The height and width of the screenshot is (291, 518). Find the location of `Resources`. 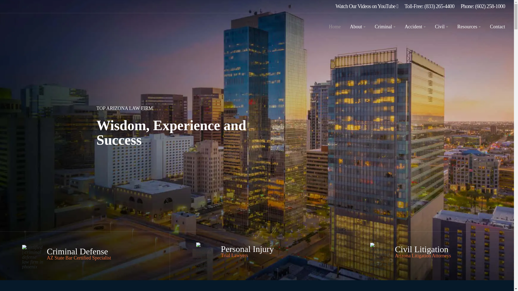

Resources is located at coordinates (469, 26).